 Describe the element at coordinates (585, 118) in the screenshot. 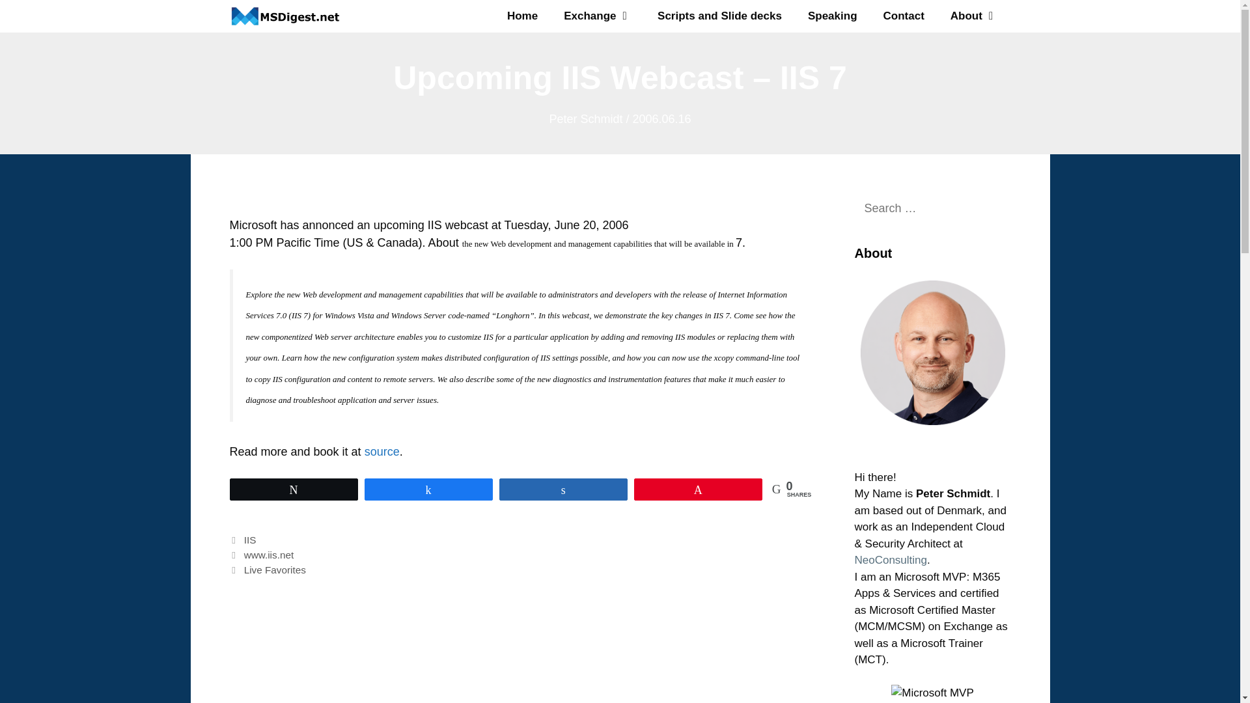

I see `Peter Schmidt` at that location.